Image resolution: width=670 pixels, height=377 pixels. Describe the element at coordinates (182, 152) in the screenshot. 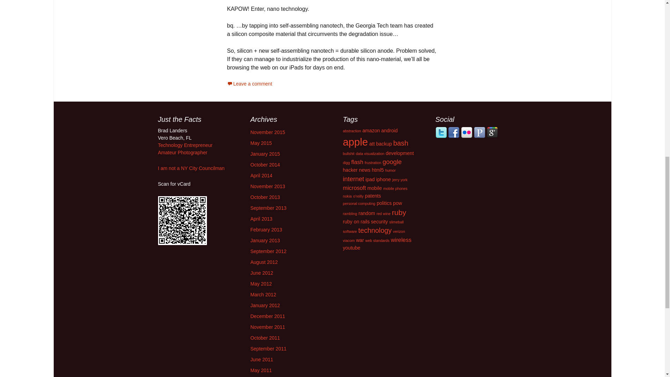

I see `Flickr: bradleyland's Photostream` at that location.